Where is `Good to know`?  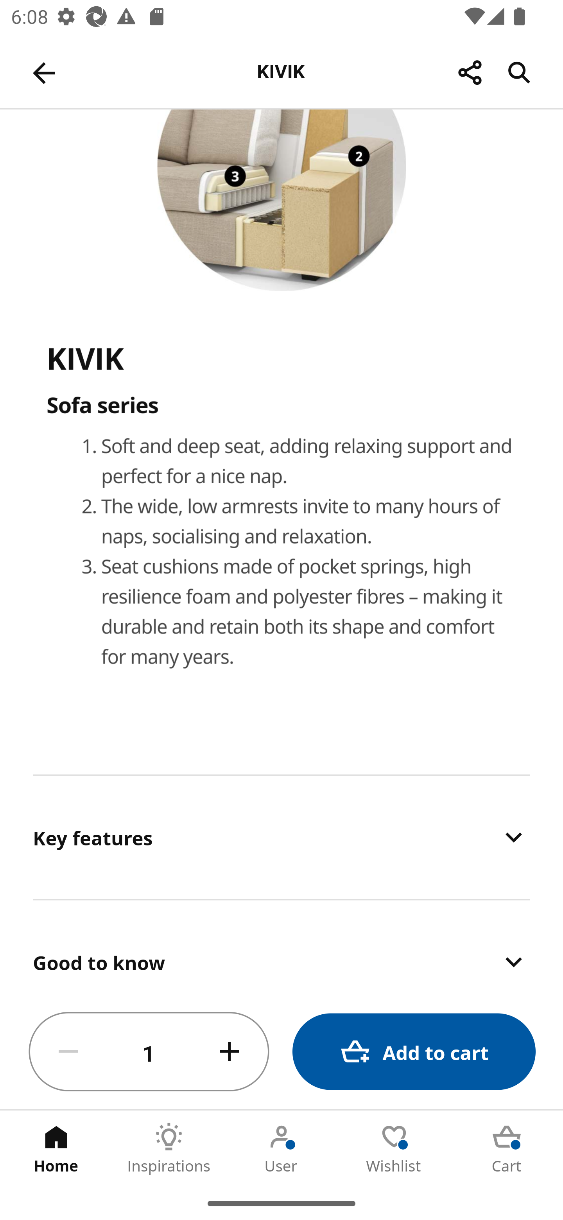 Good to know is located at coordinates (281, 948).